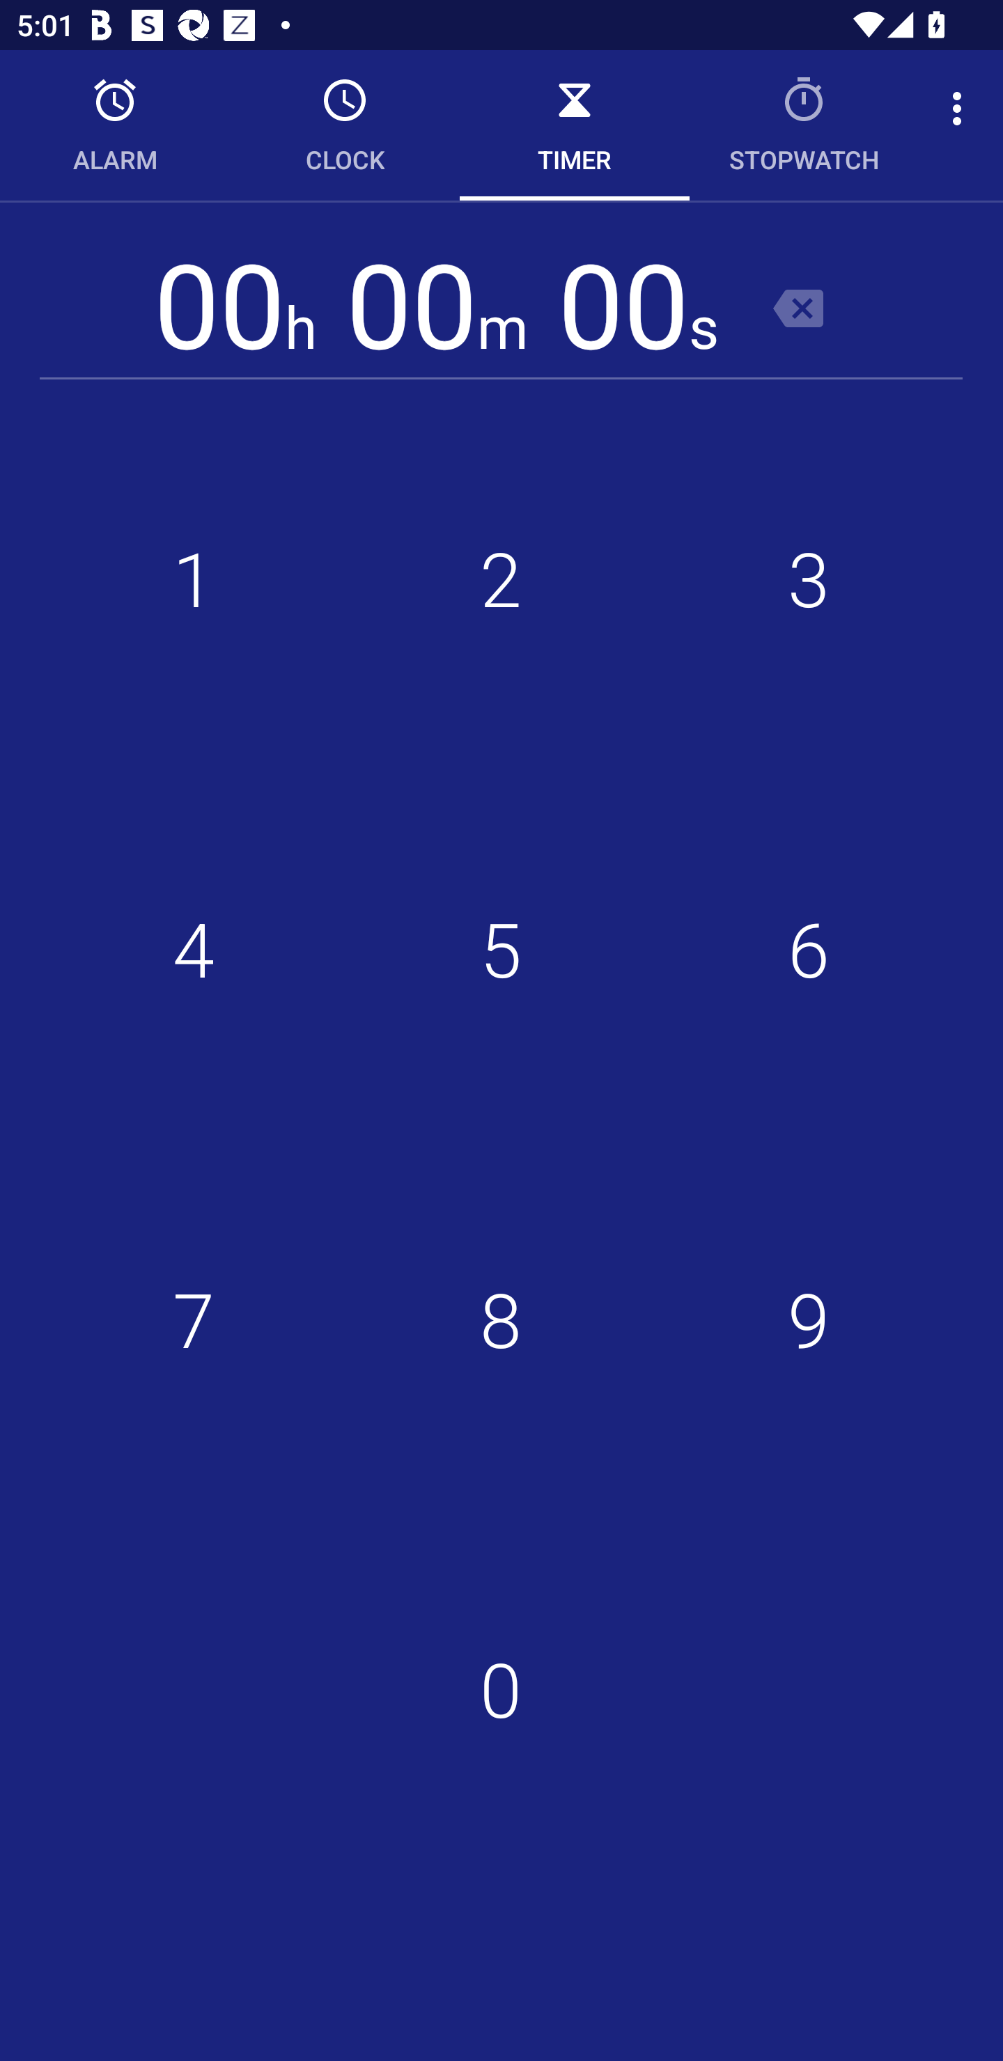 The width and height of the screenshot is (1003, 2061). I want to click on 8, so click(501, 1322).